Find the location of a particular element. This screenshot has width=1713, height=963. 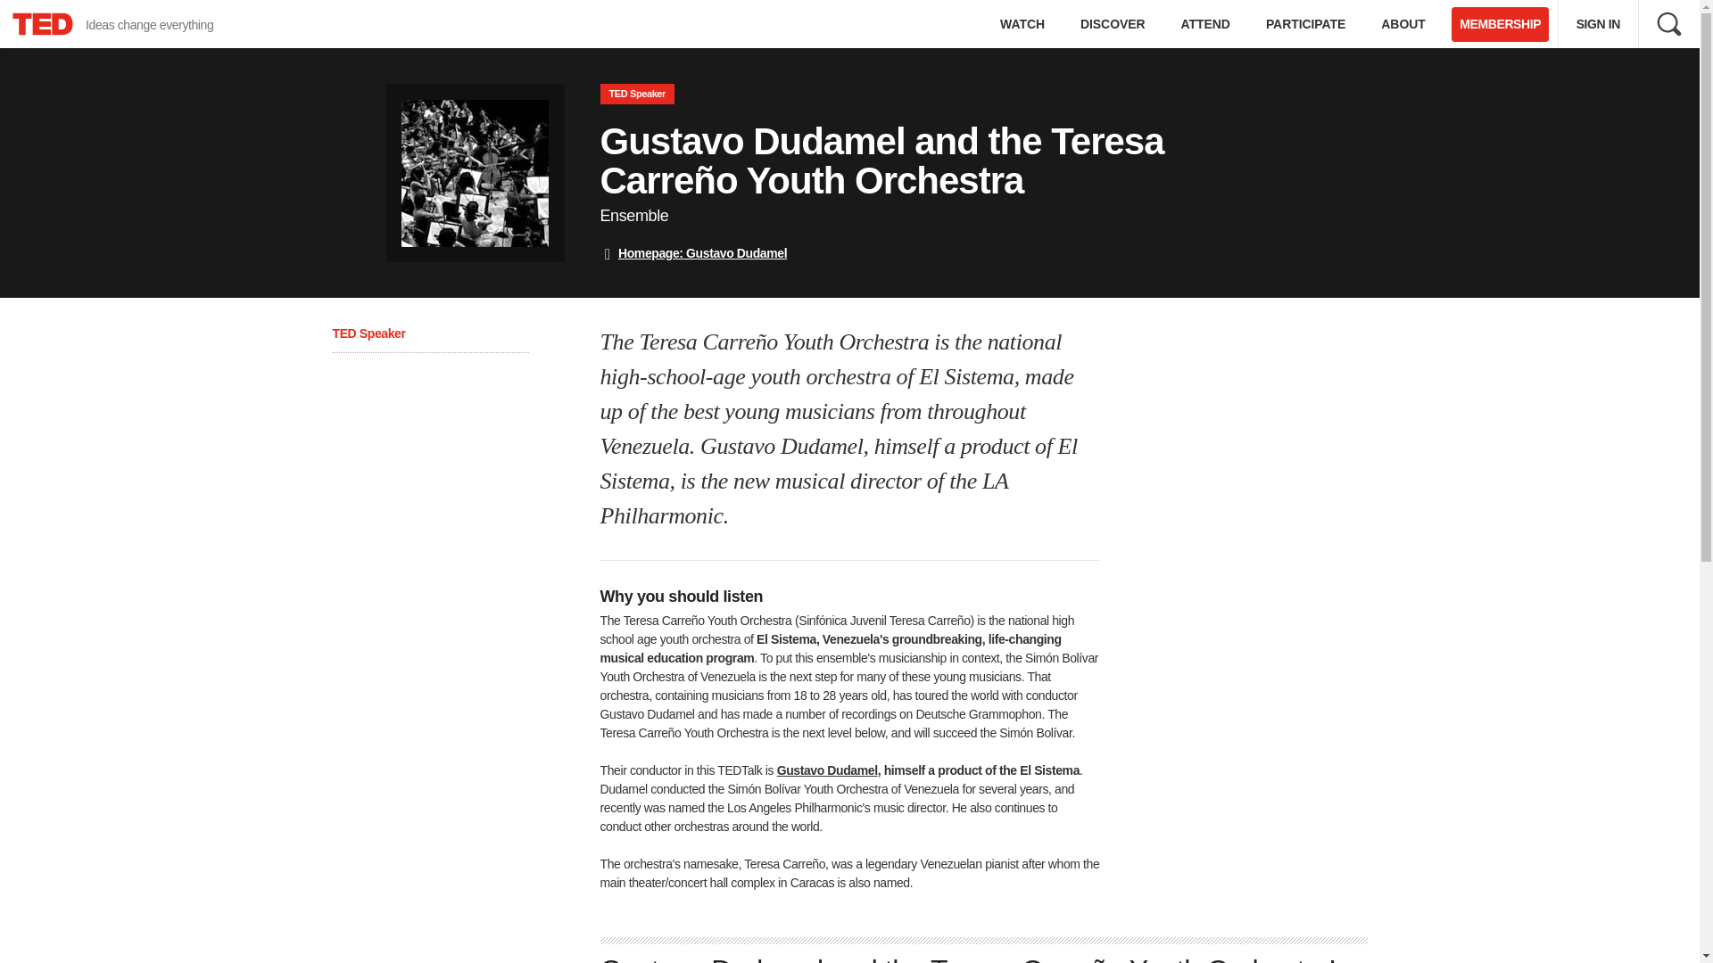

TED is located at coordinates (43, 24).